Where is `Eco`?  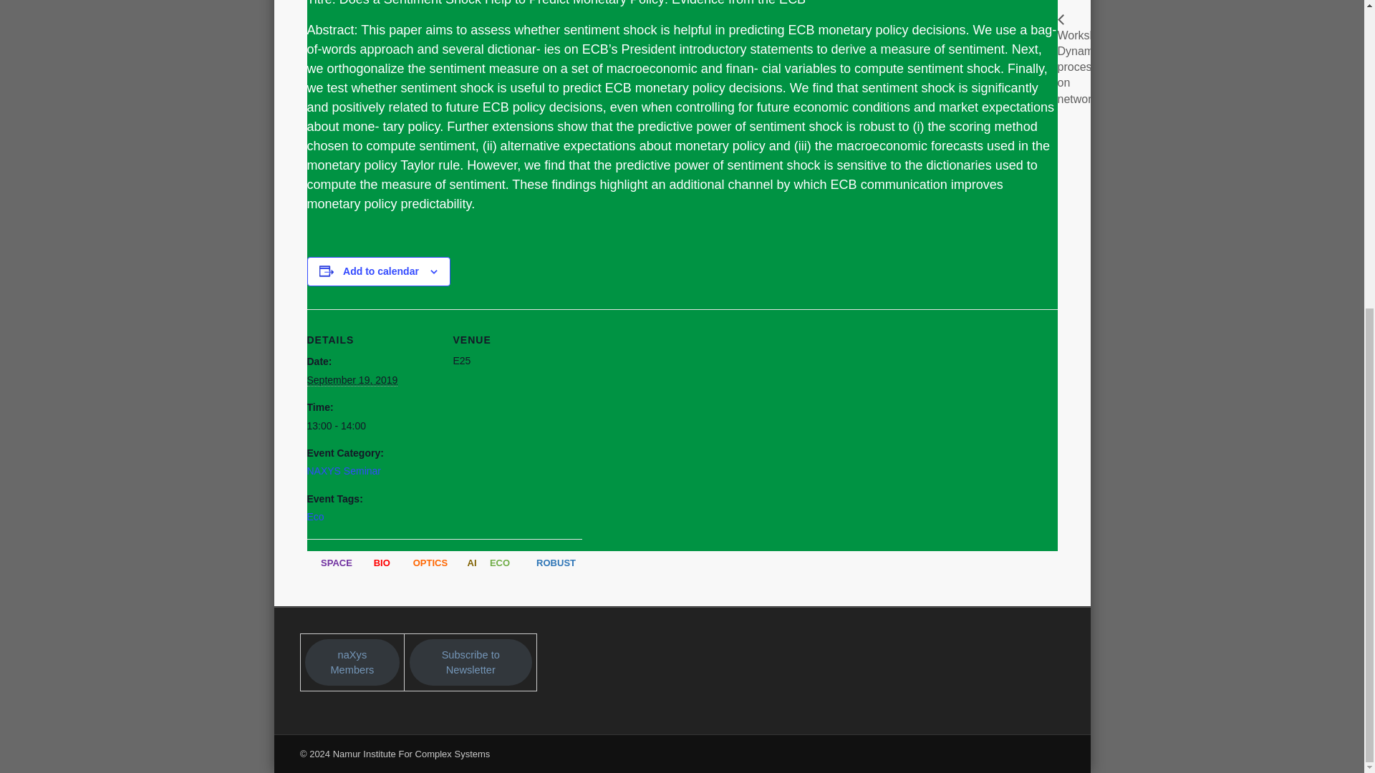
Eco is located at coordinates (315, 517).